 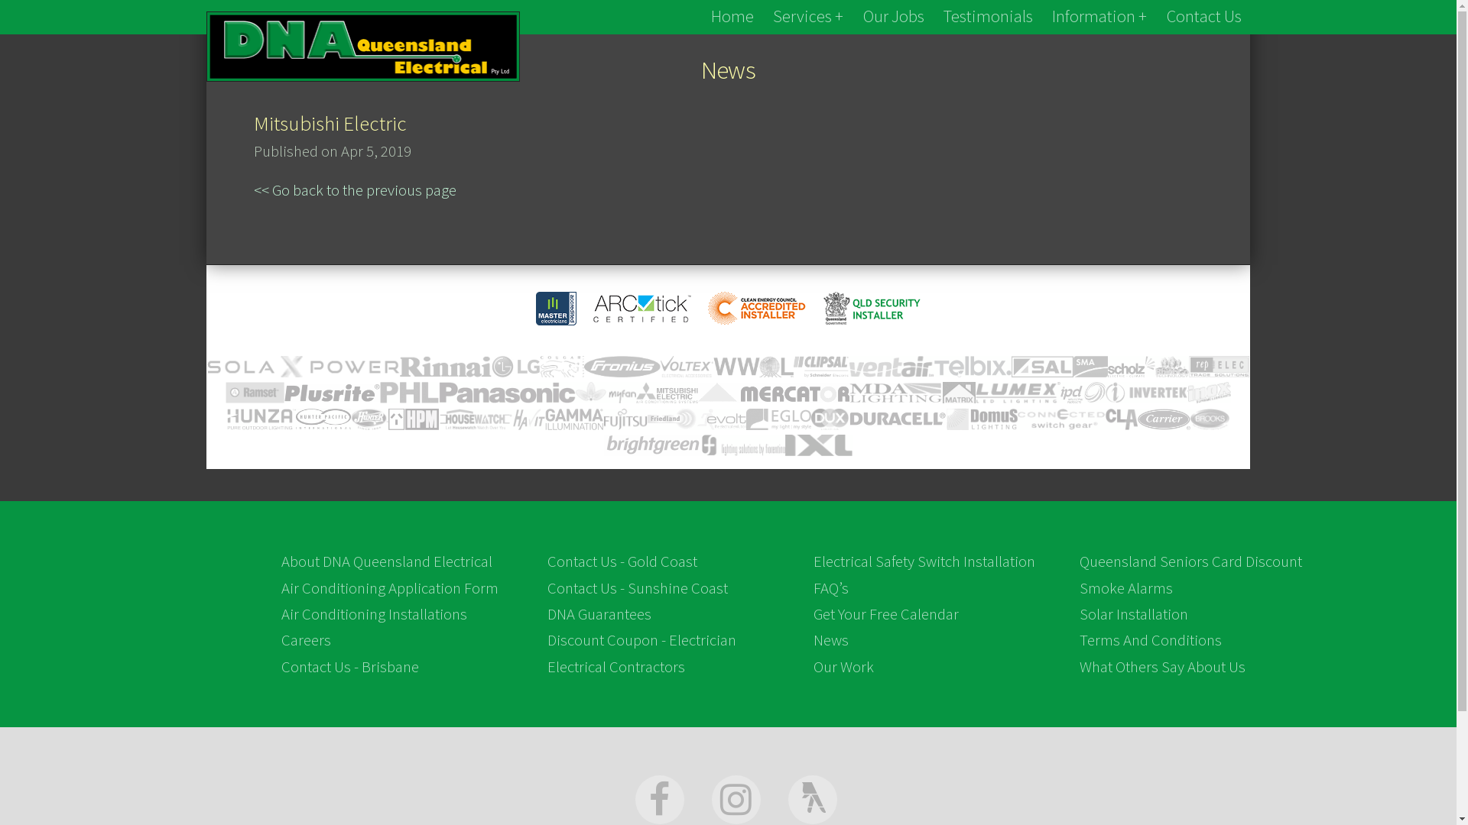 What do you see at coordinates (1209, 393) in the screenshot?
I see `Inox` at bounding box center [1209, 393].